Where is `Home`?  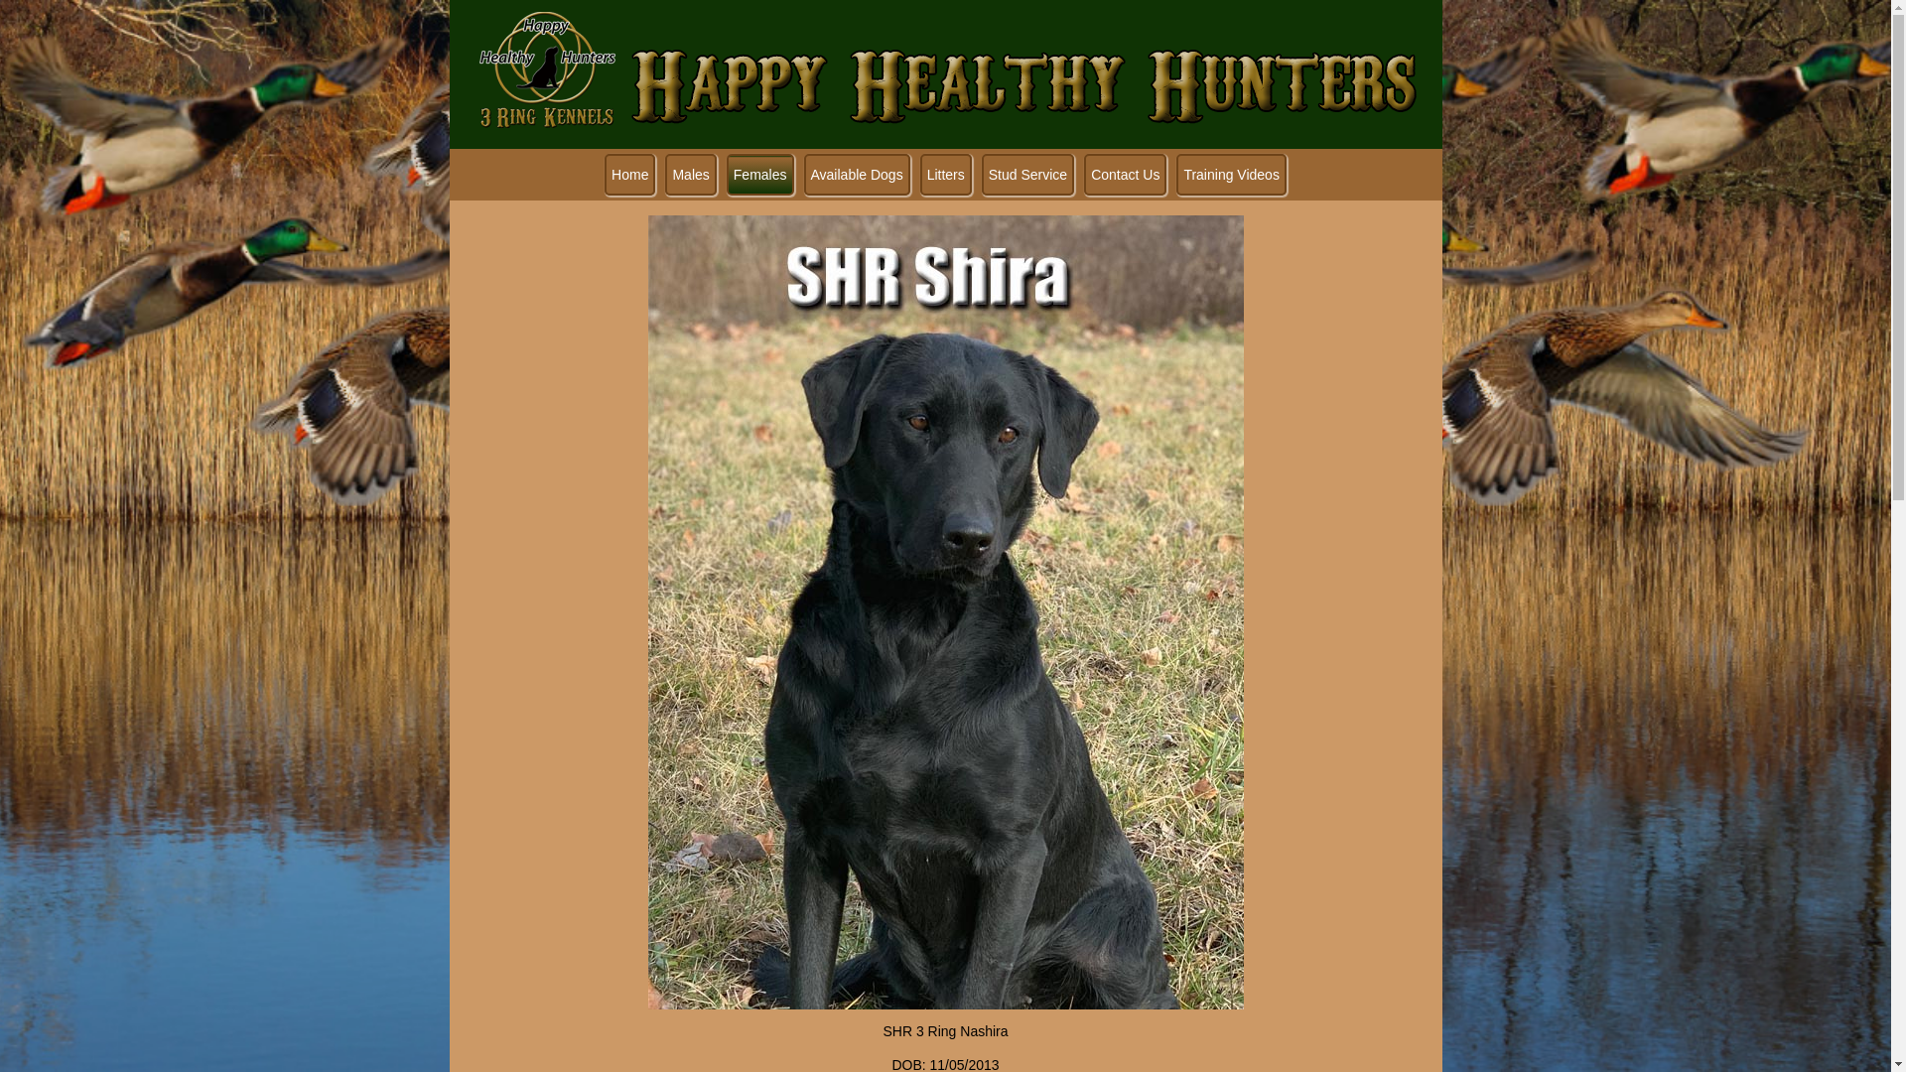
Home is located at coordinates (629, 175).